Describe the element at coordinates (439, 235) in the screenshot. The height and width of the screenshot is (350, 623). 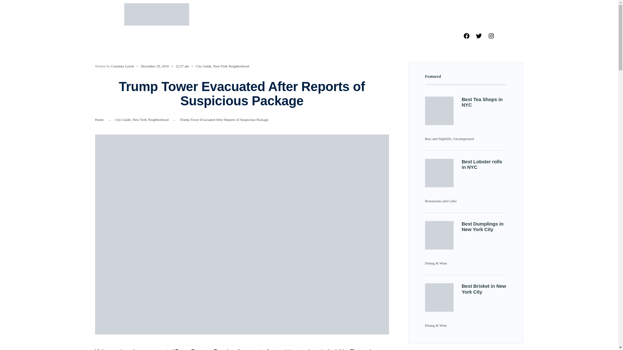
I see `Best Dumplings in New York City` at that location.